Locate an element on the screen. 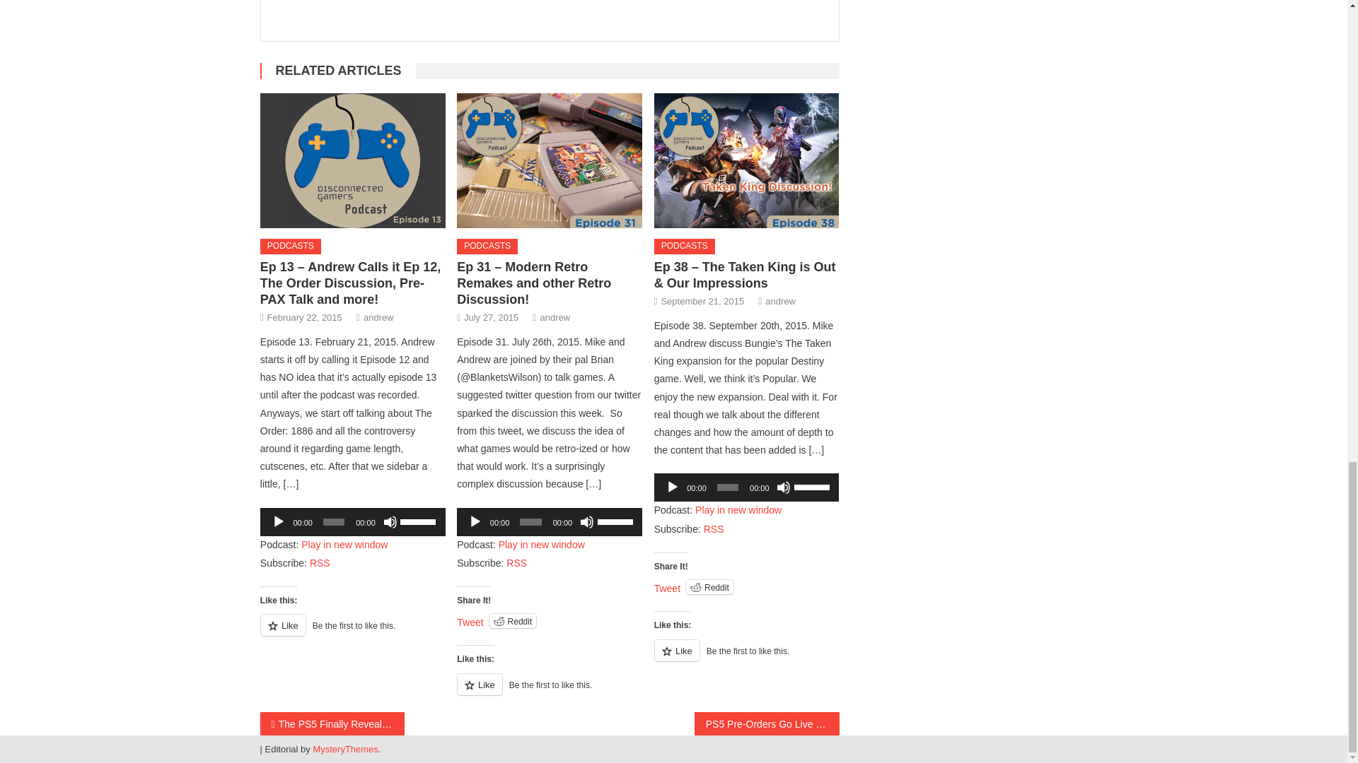 This screenshot has width=1358, height=763. Mute is located at coordinates (390, 522).